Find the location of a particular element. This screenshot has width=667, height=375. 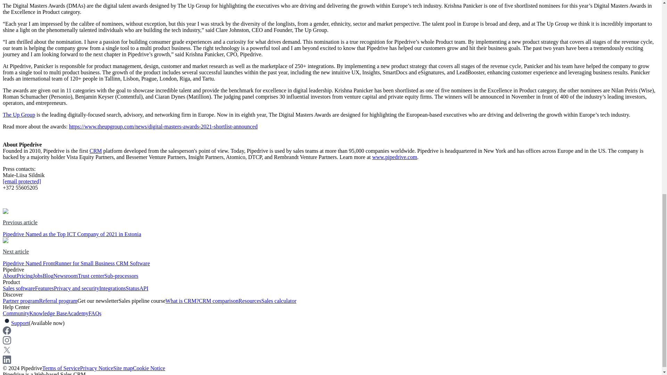

www.pipedrive.com is located at coordinates (395, 157).